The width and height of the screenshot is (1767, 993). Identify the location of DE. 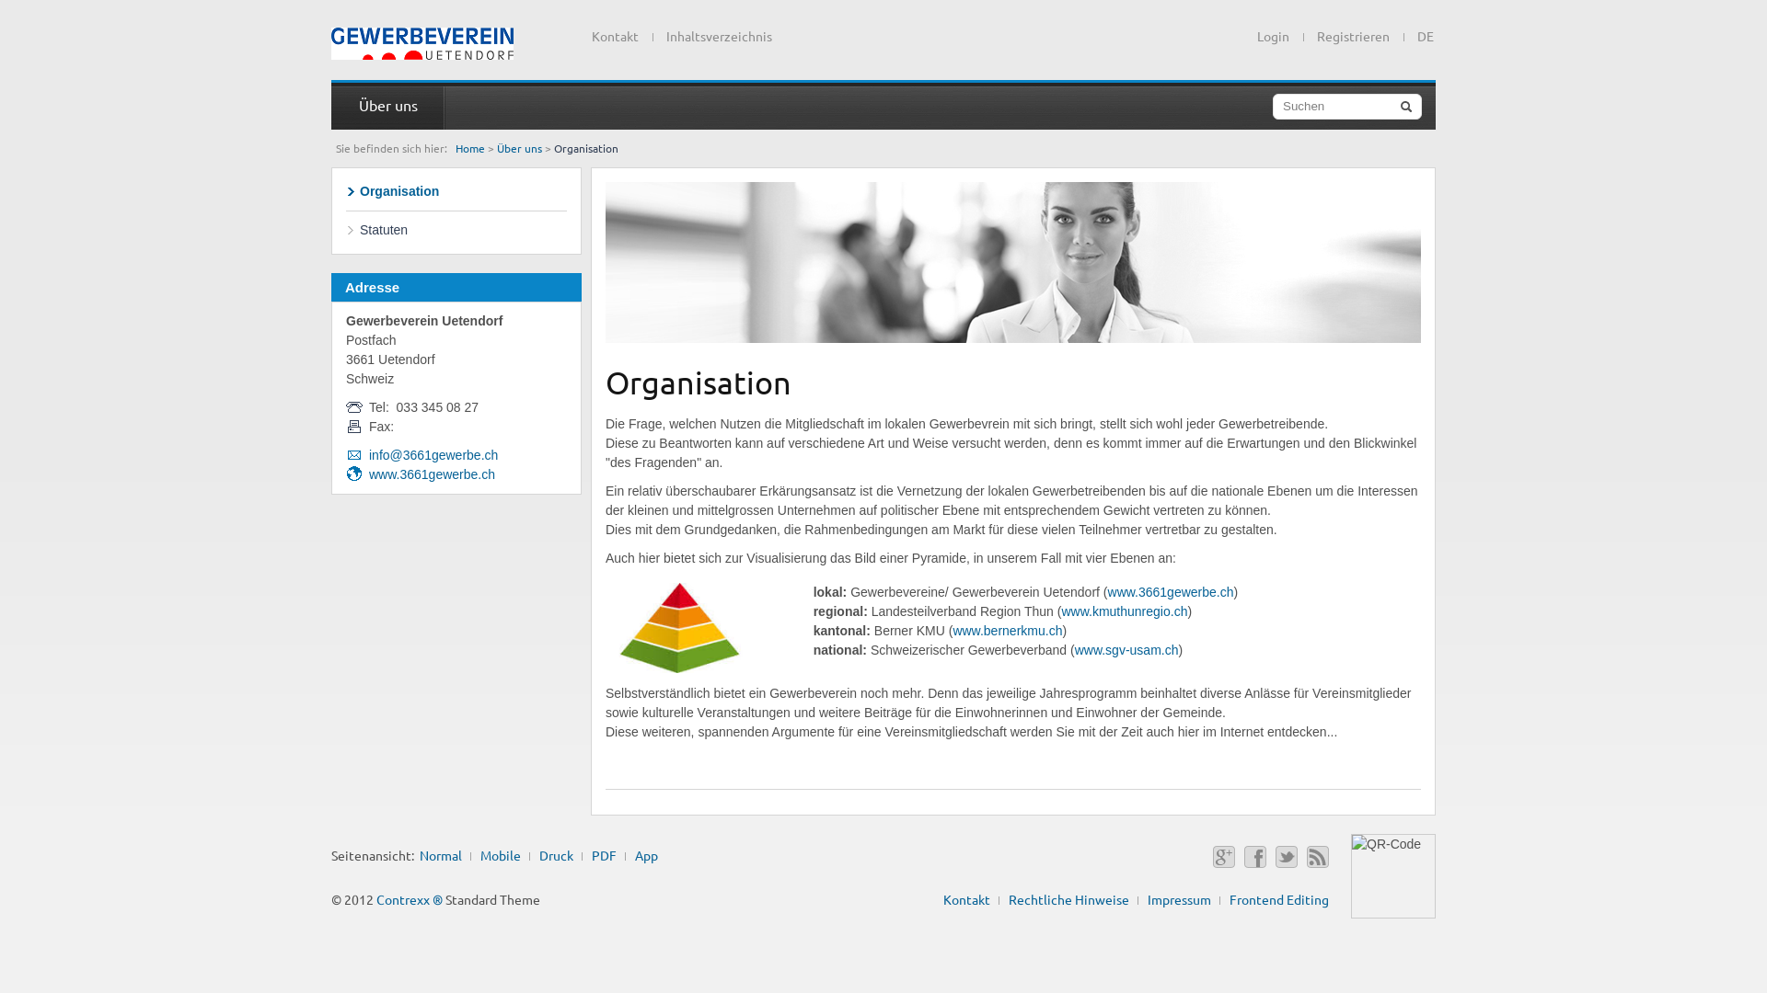
(1419, 33).